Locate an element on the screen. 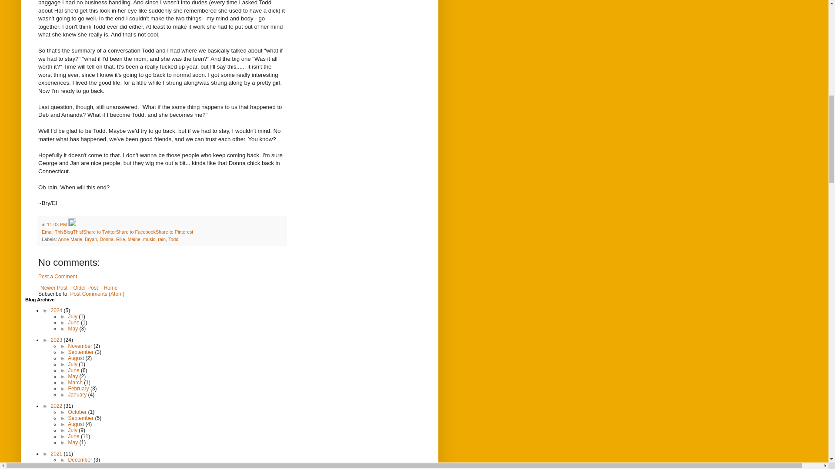 This screenshot has height=469, width=835. September is located at coordinates (82, 352).